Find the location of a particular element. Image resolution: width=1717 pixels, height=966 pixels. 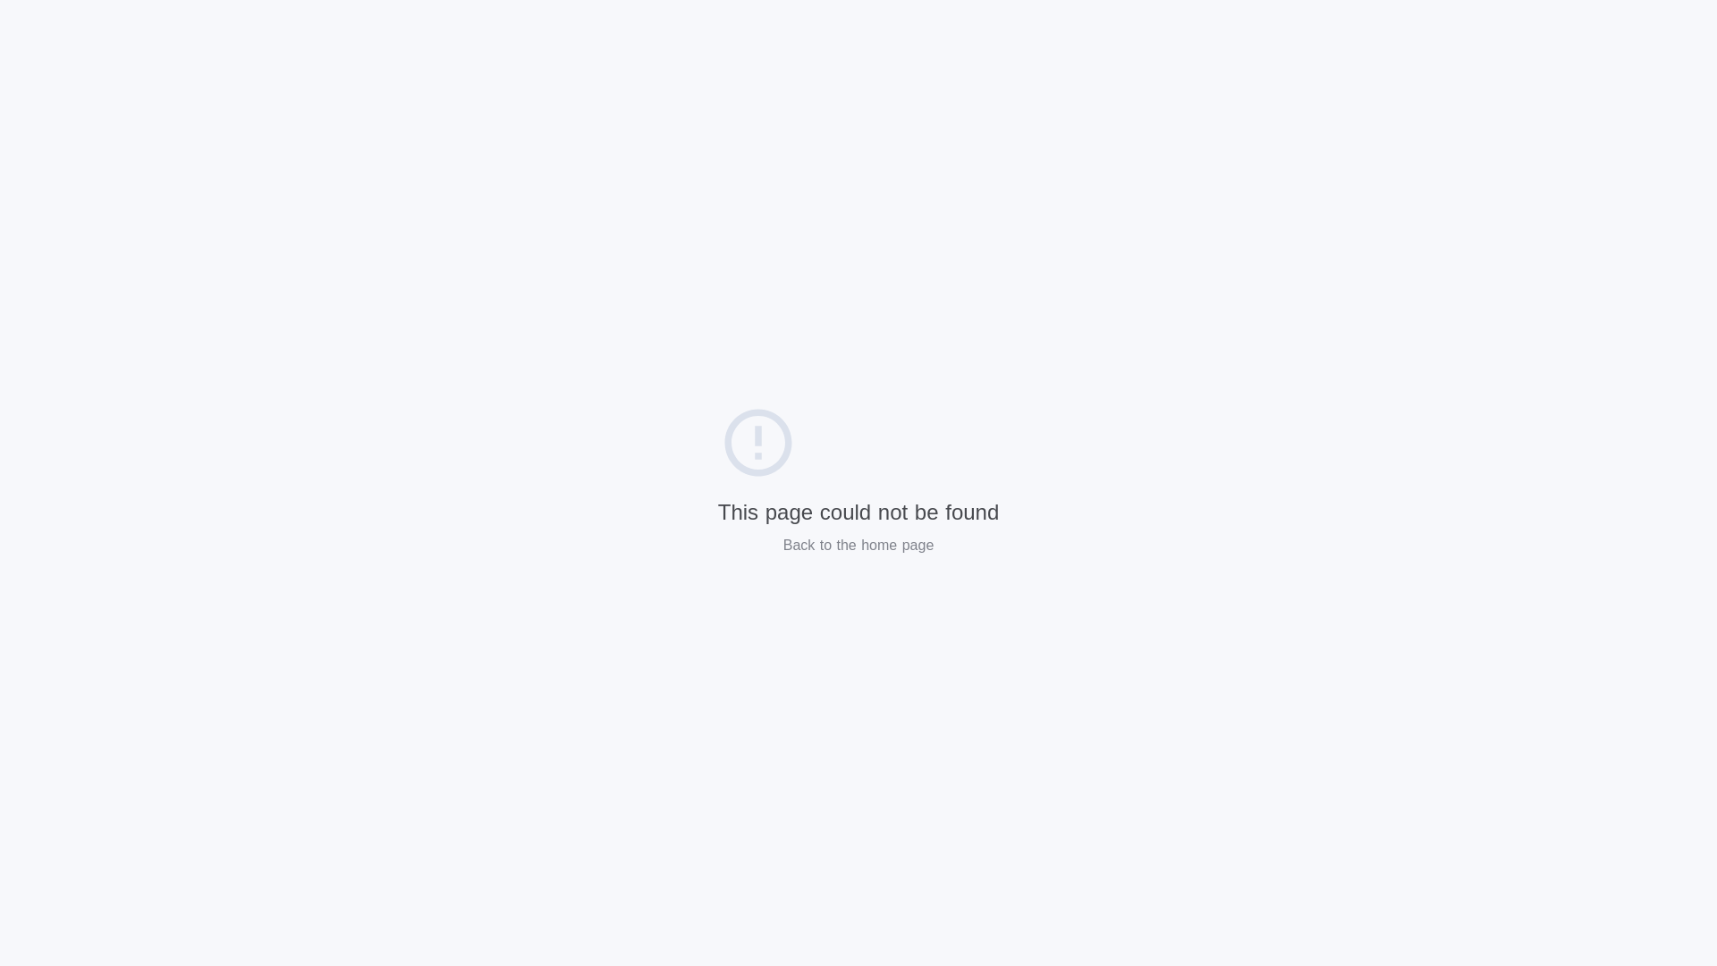

Back to the home page is located at coordinates (858, 546).